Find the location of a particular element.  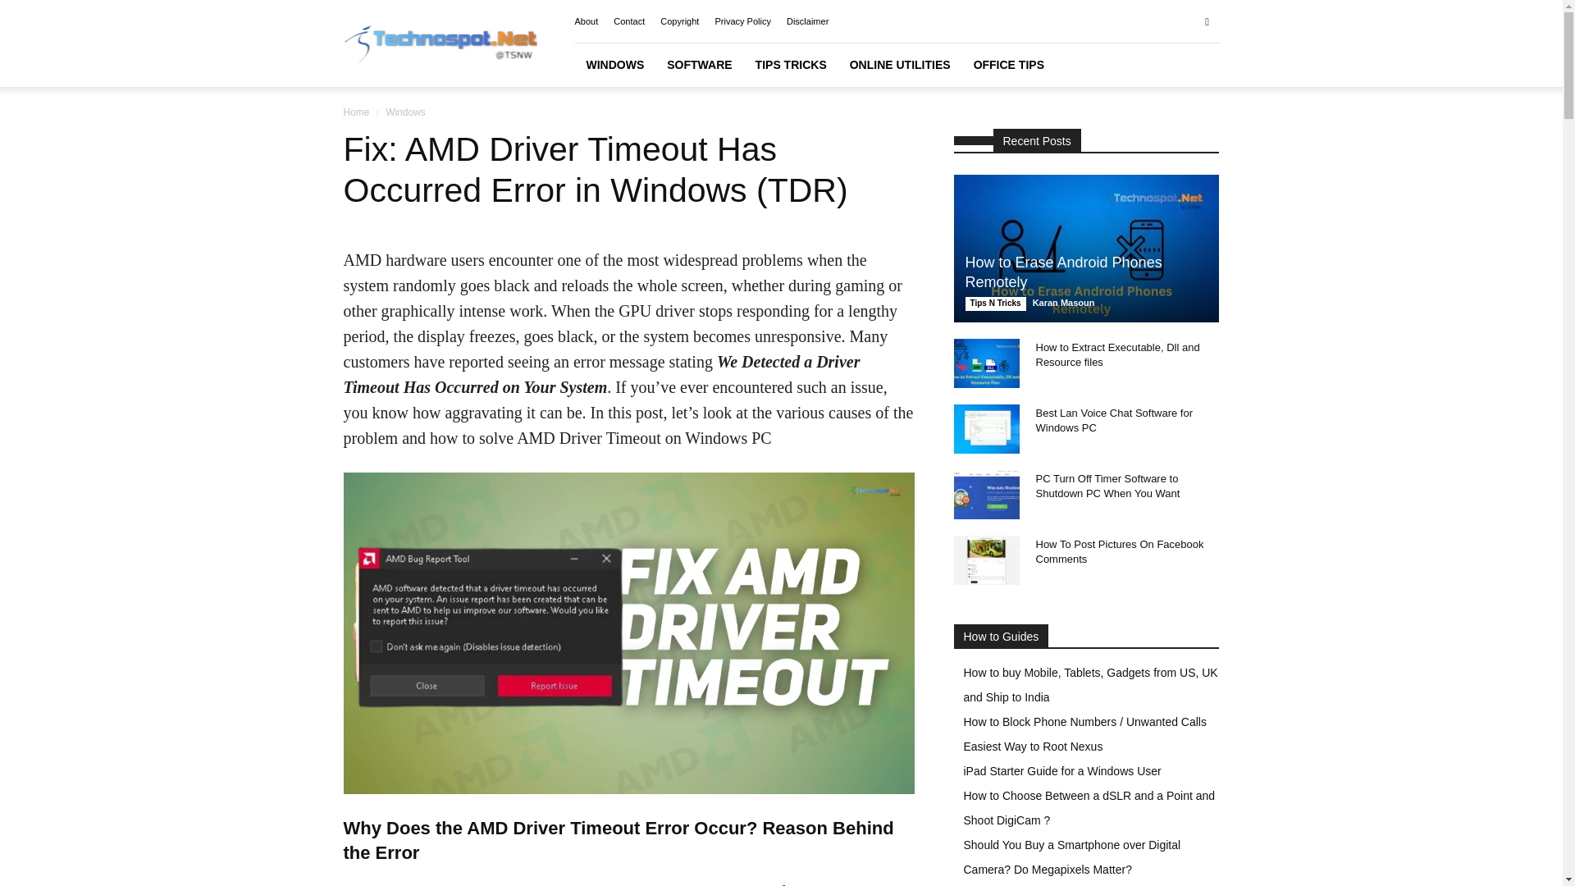

How to Erase Android Phones Remotely is located at coordinates (1063, 272).